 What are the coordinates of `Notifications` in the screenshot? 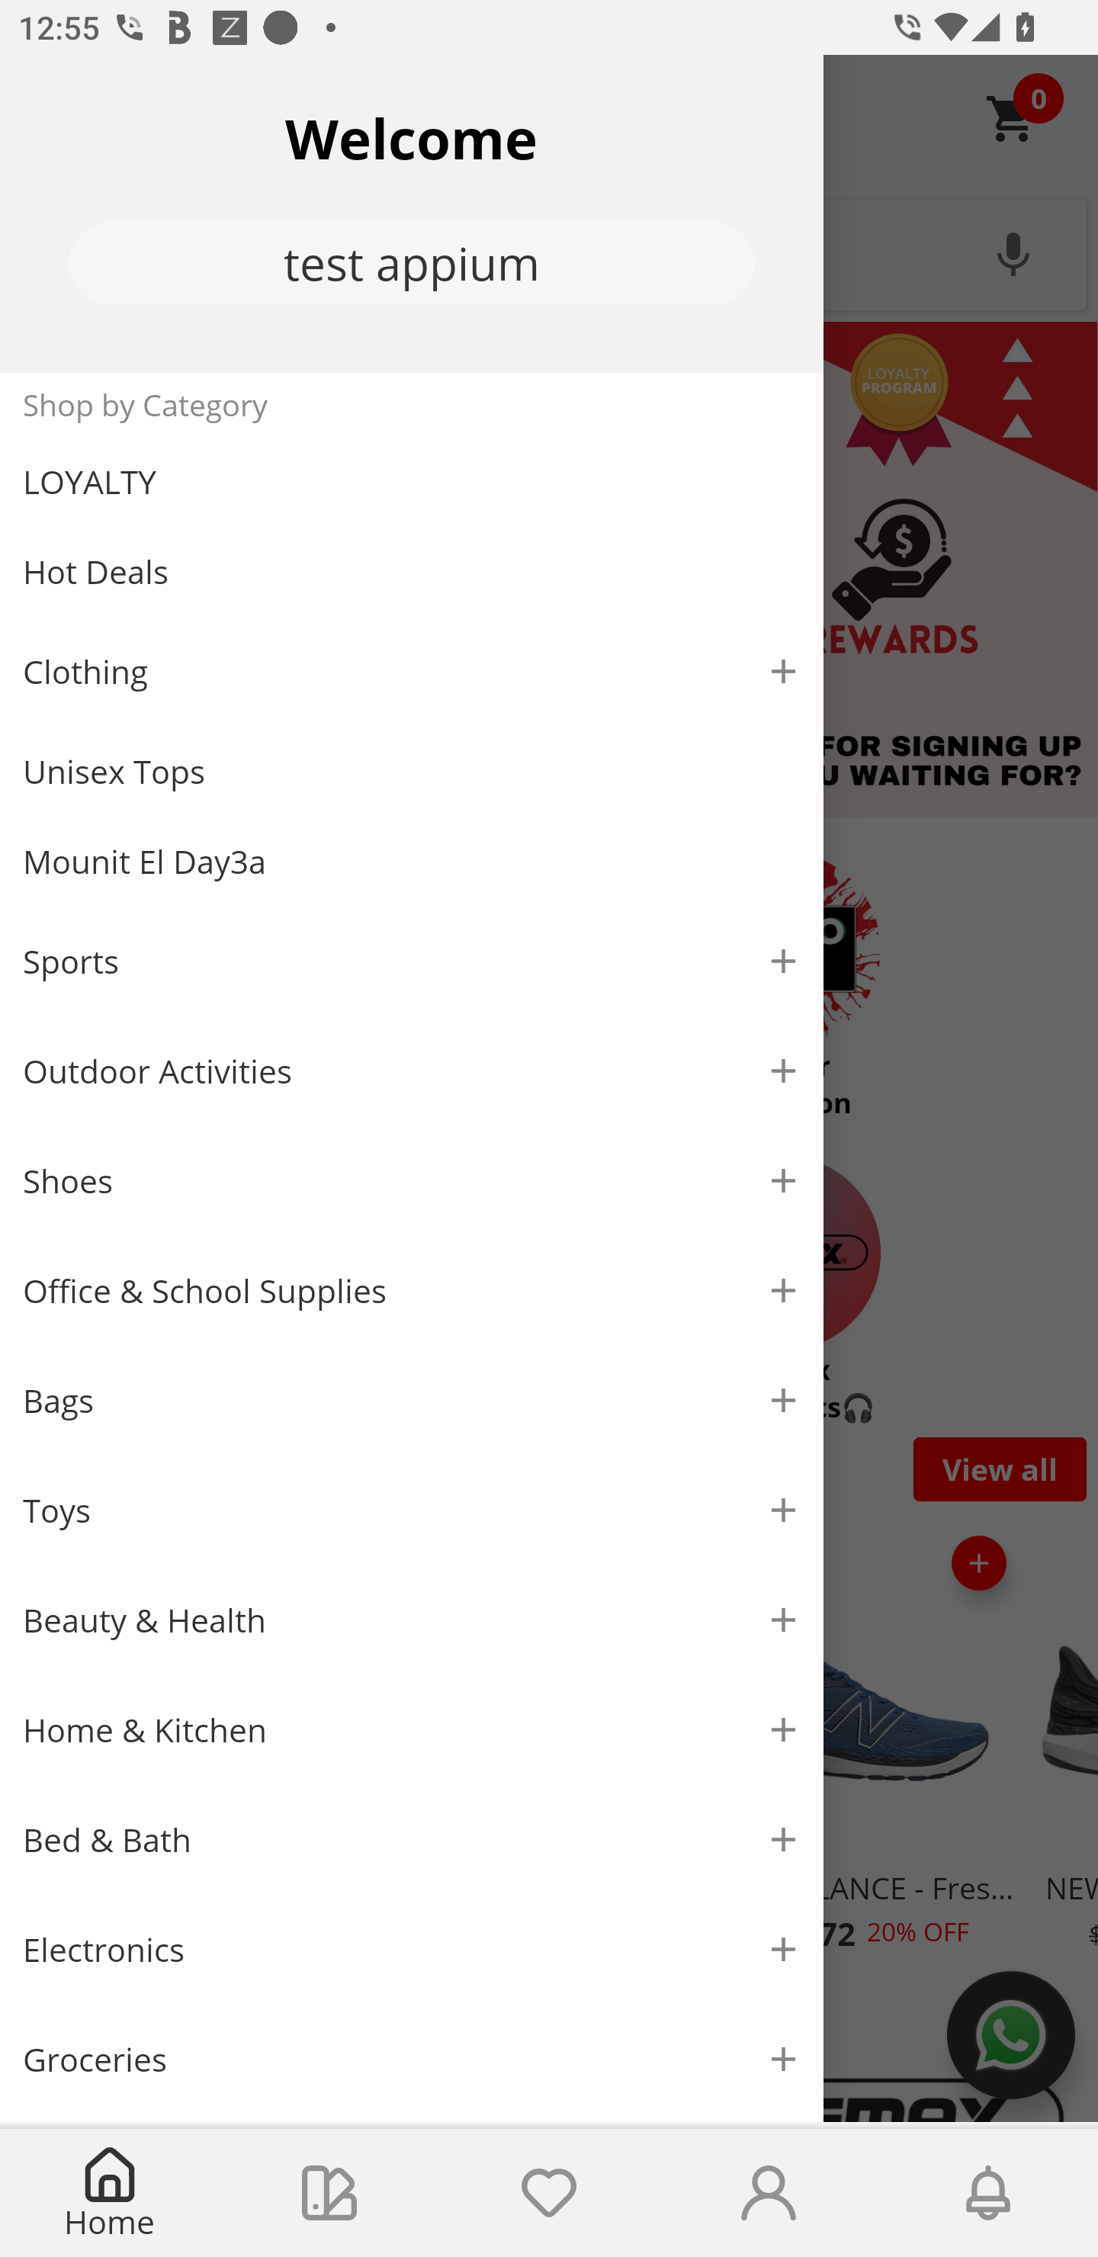 It's located at (988, 2193).